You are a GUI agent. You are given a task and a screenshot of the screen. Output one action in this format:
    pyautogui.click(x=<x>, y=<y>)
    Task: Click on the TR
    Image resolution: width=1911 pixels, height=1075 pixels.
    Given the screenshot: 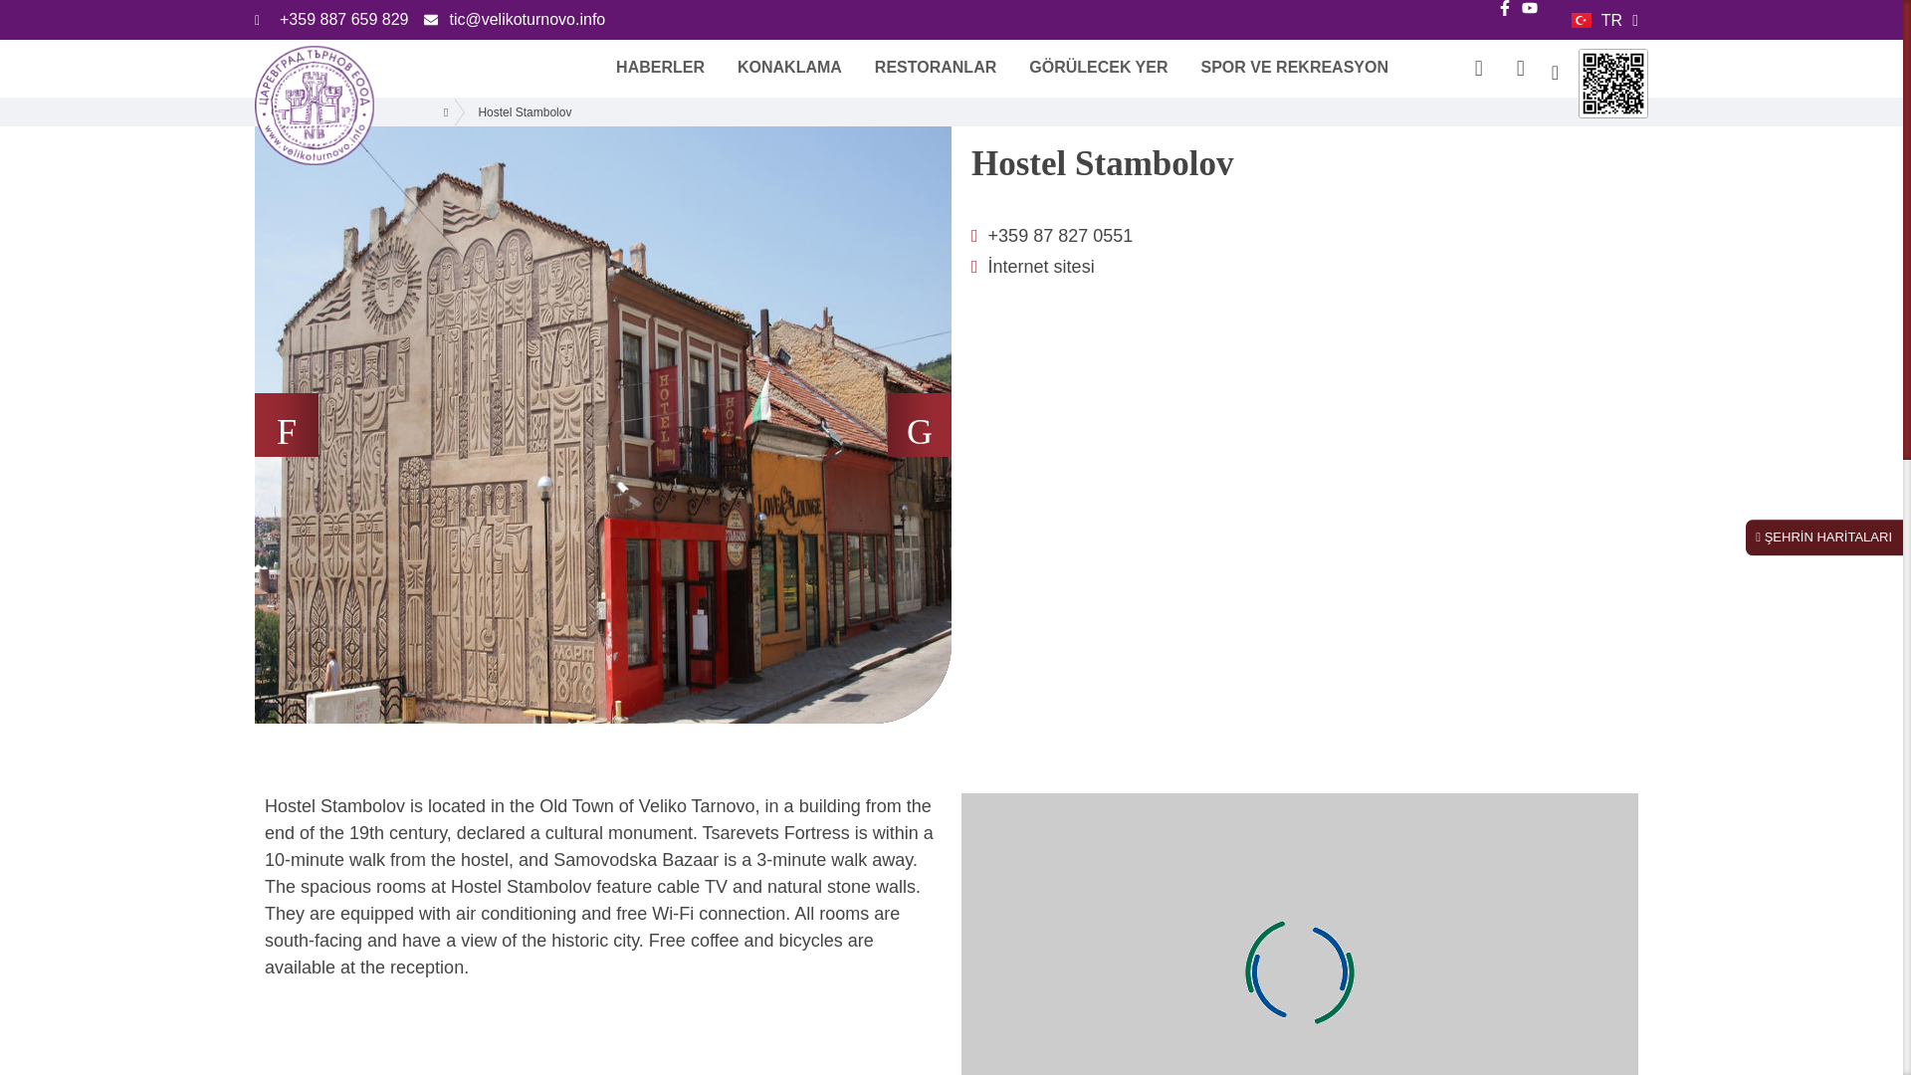 What is the action you would take?
    pyautogui.click(x=1604, y=20)
    